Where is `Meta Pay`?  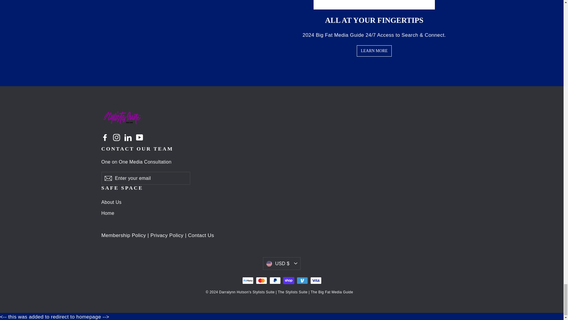 Meta Pay is located at coordinates (247, 280).